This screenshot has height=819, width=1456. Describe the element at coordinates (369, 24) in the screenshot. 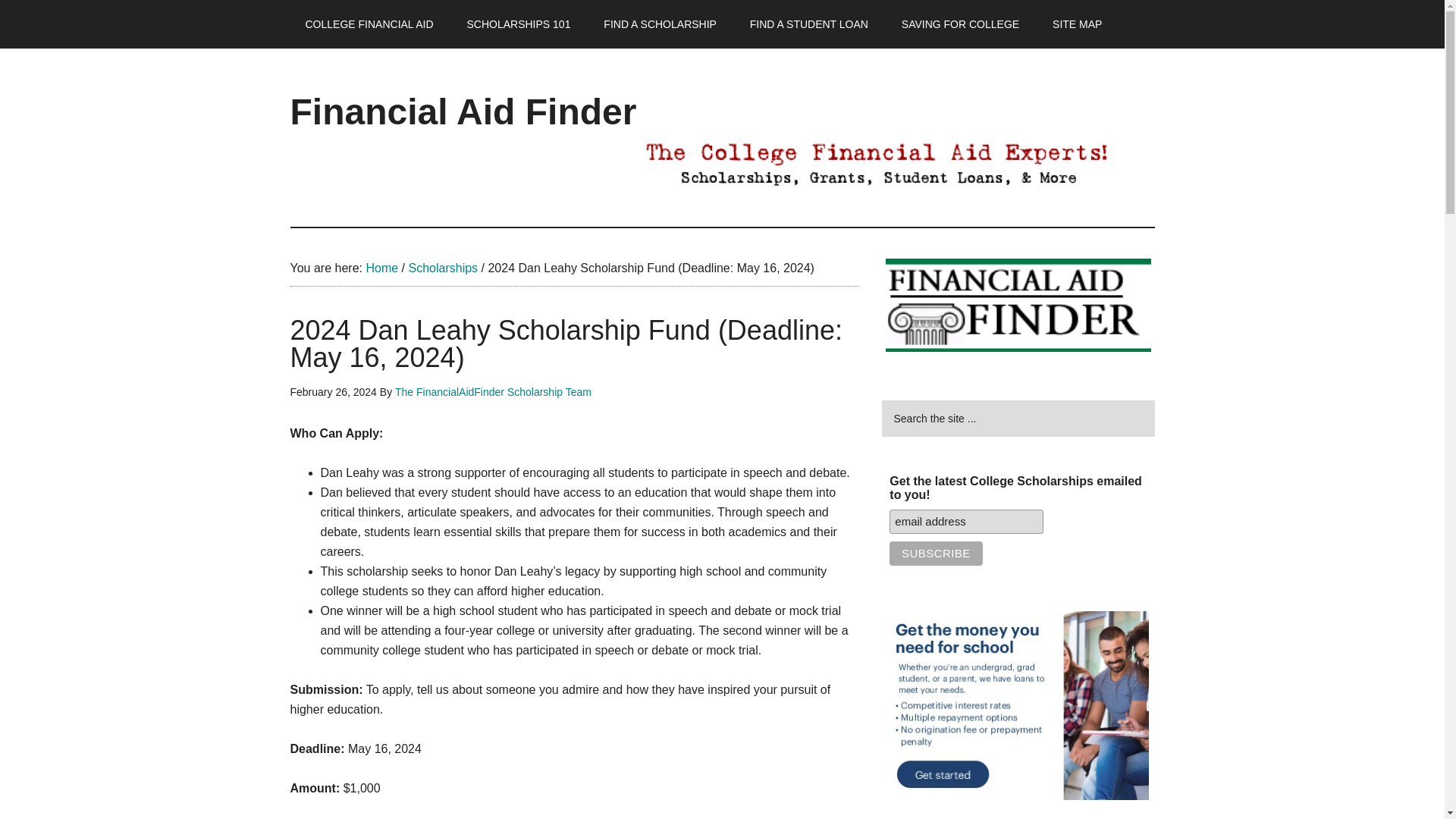

I see `COLLEGE FINANCIAL AID` at that location.